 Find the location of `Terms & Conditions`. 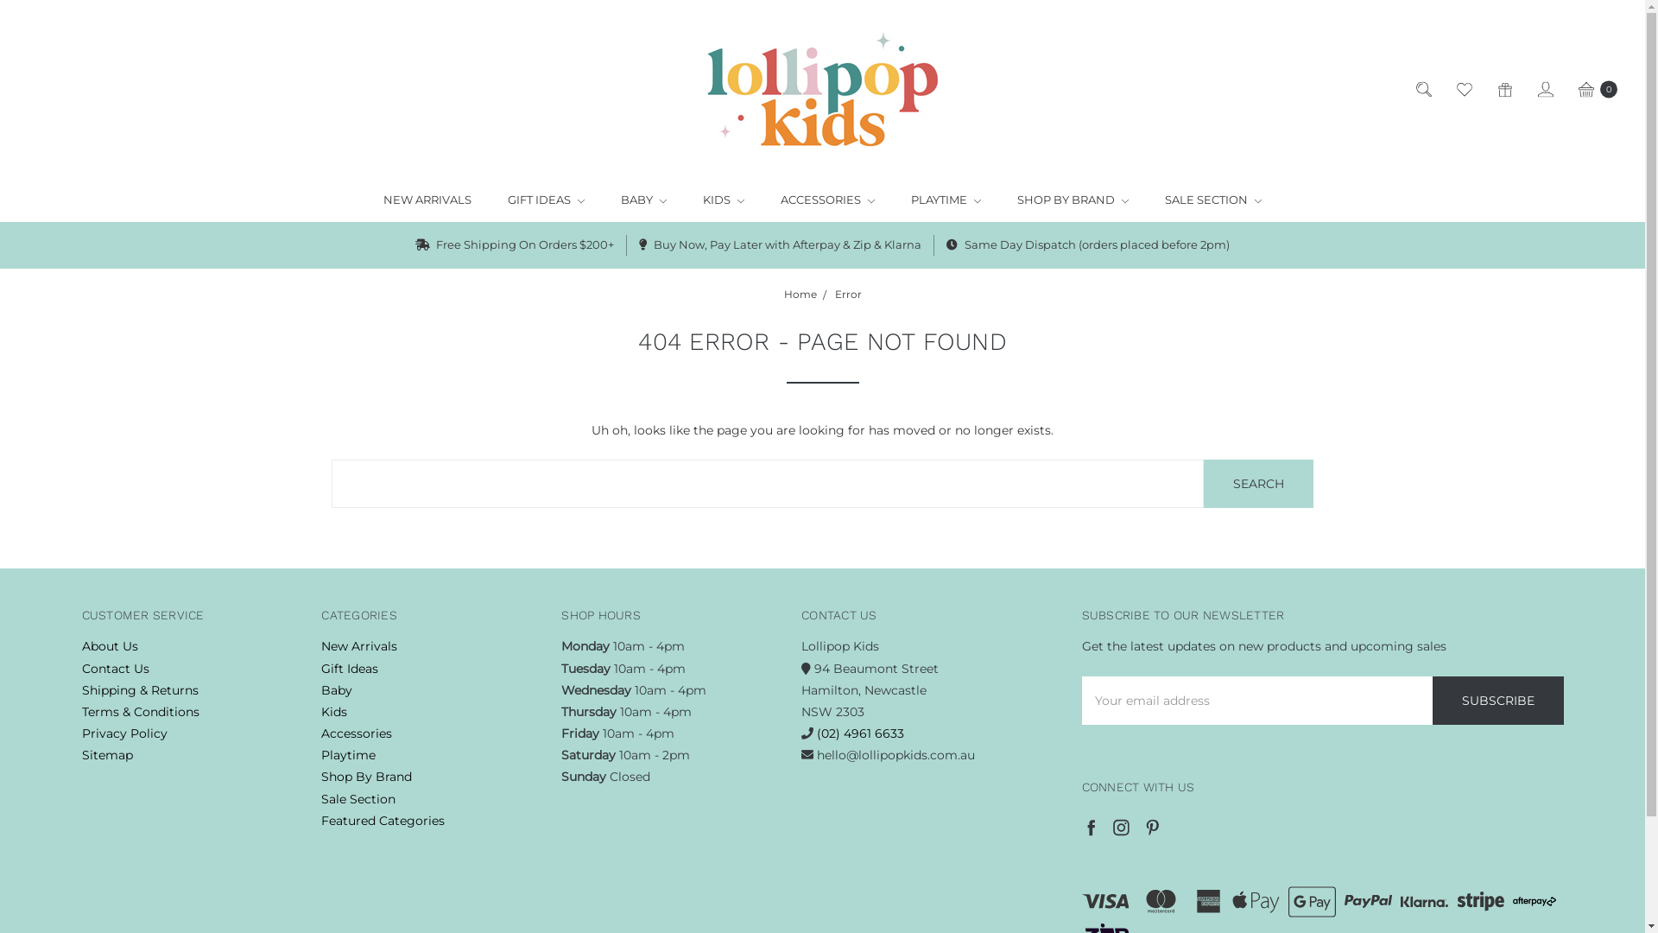

Terms & Conditions is located at coordinates (140, 712).